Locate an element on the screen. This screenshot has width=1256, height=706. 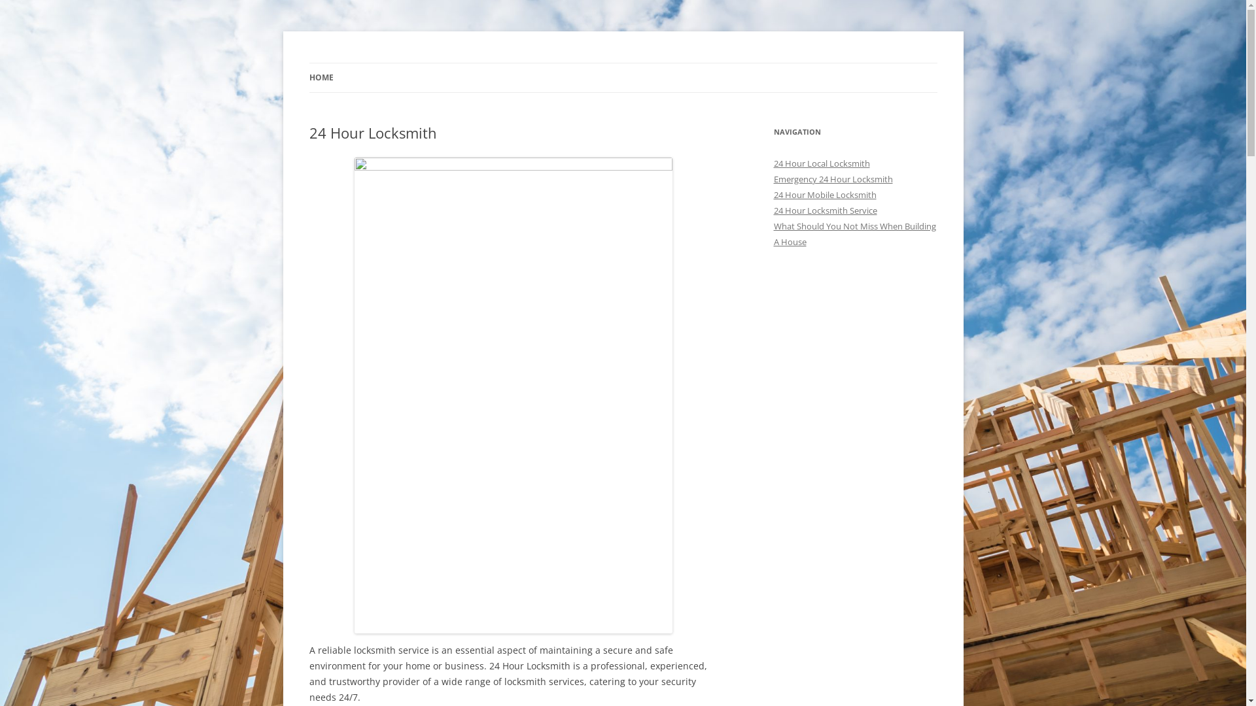
HOME is located at coordinates (321, 78).